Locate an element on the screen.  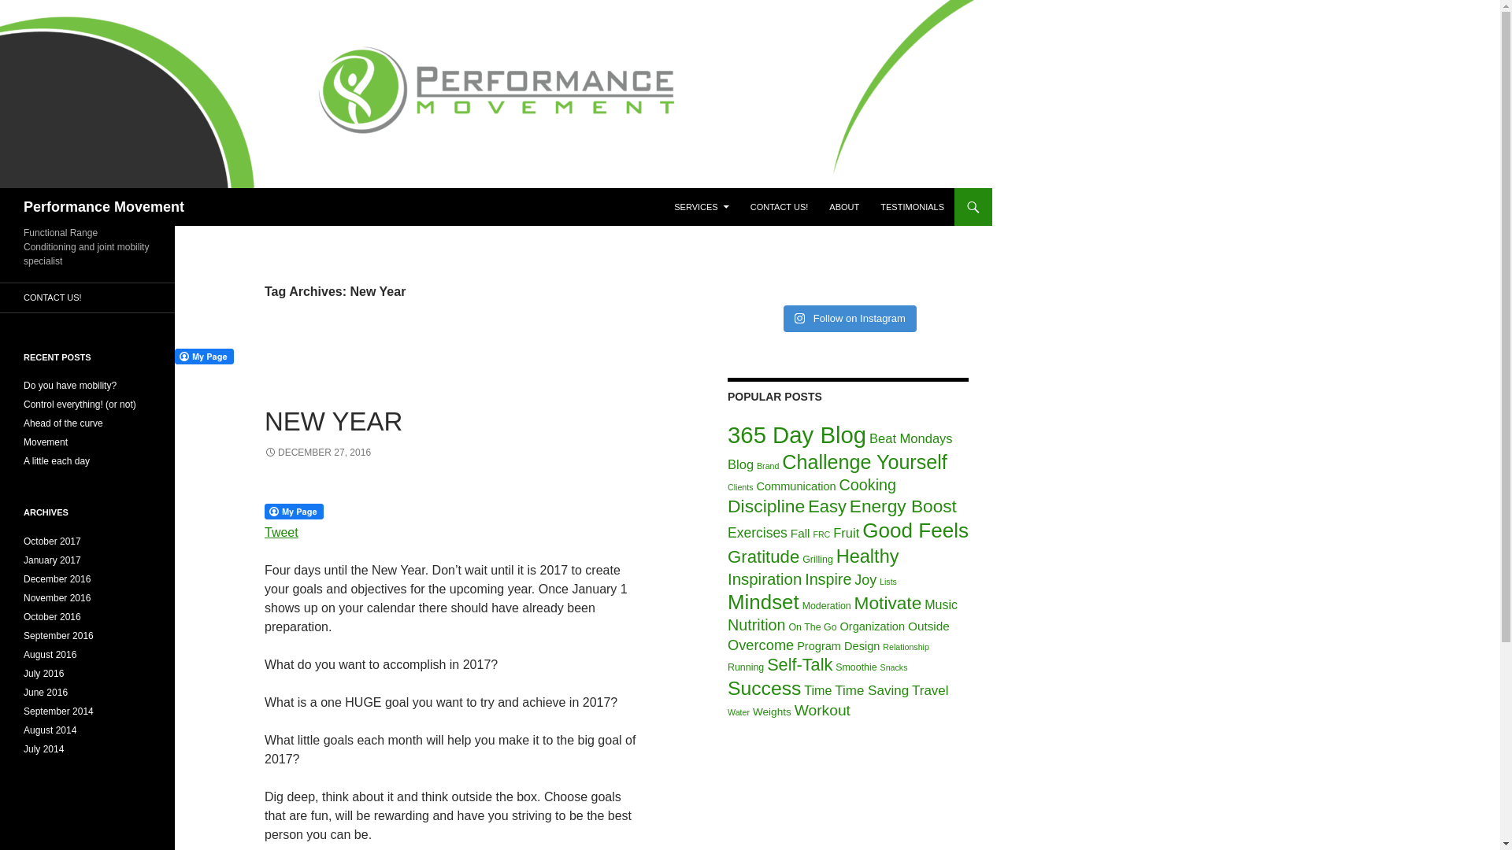
Communication is located at coordinates (795, 486).